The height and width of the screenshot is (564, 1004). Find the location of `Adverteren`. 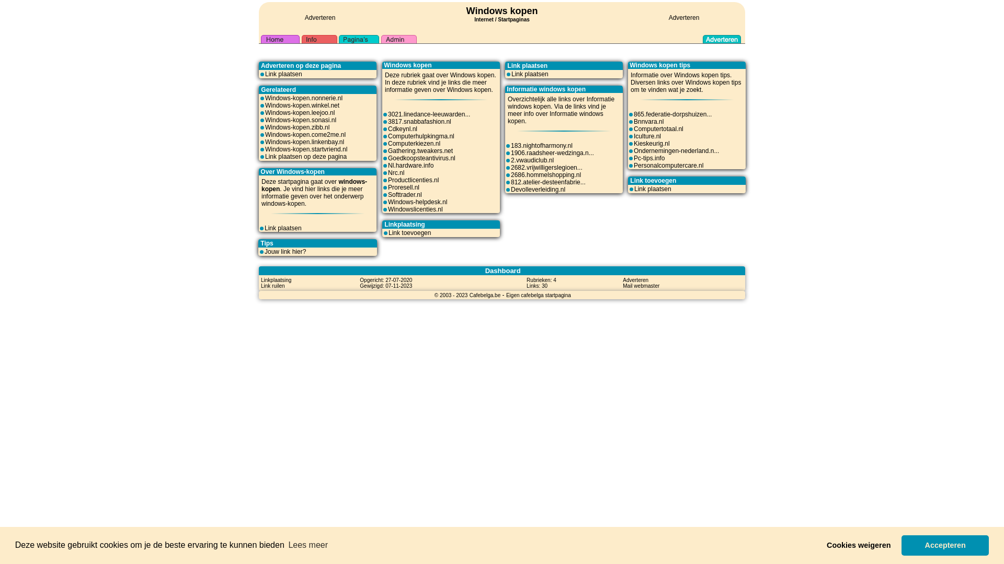

Adverteren is located at coordinates (636, 280).